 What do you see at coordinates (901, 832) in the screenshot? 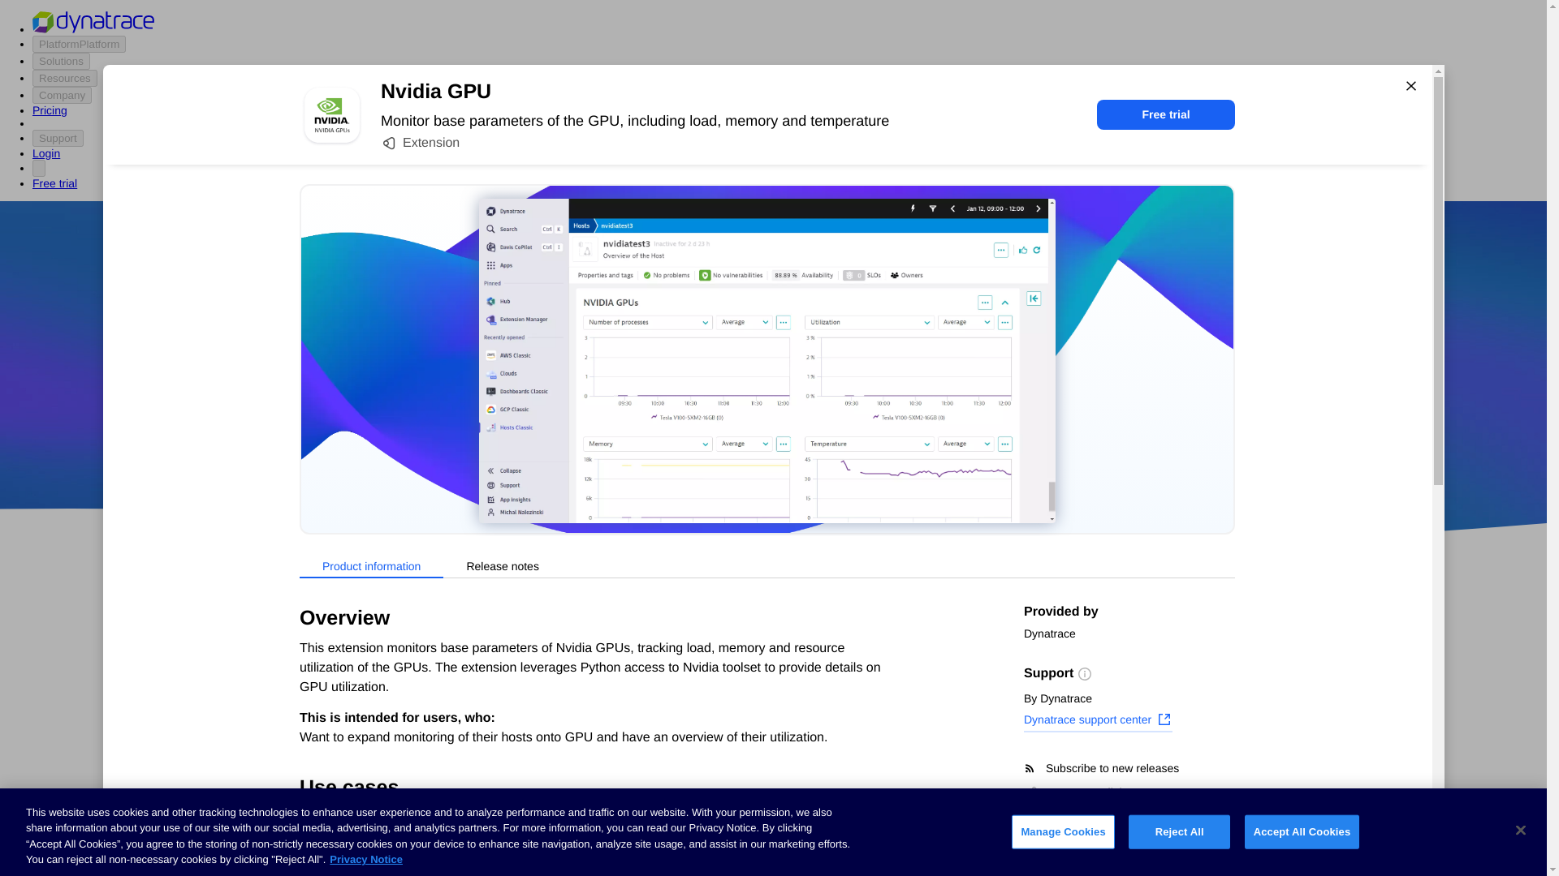
I see ` Envoy Istio Kubernetes Service Mesh` at bounding box center [901, 832].